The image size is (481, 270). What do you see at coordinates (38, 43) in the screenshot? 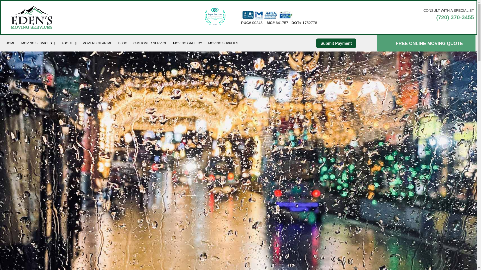
I see `MOVING SERVICES` at bounding box center [38, 43].